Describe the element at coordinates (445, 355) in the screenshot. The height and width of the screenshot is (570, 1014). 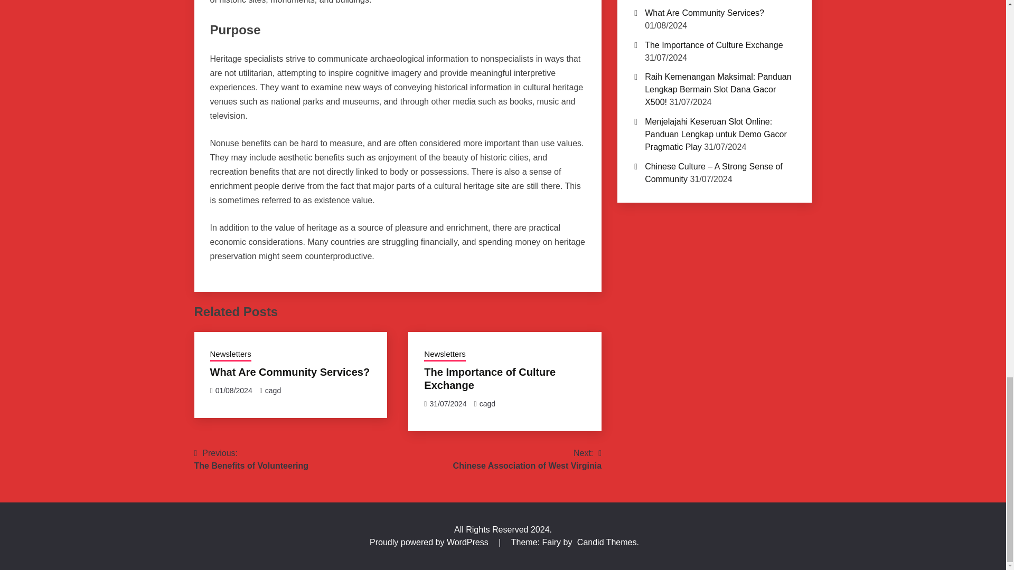
I see `The Importance of Culture Exchange` at that location.